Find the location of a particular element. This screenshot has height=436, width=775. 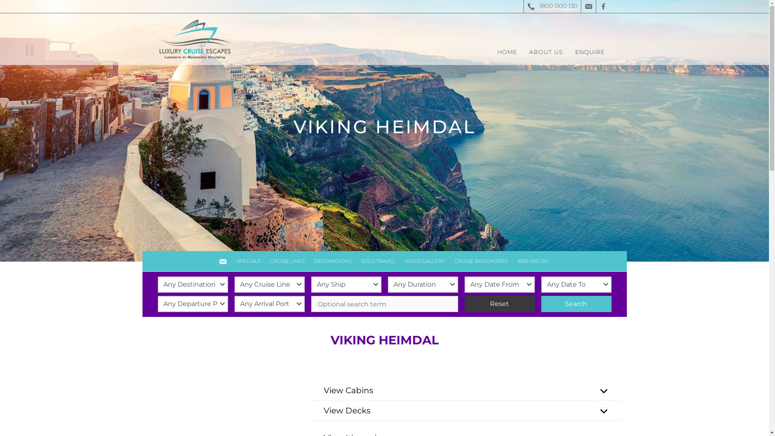

DESTINATIONS is located at coordinates (333, 261).